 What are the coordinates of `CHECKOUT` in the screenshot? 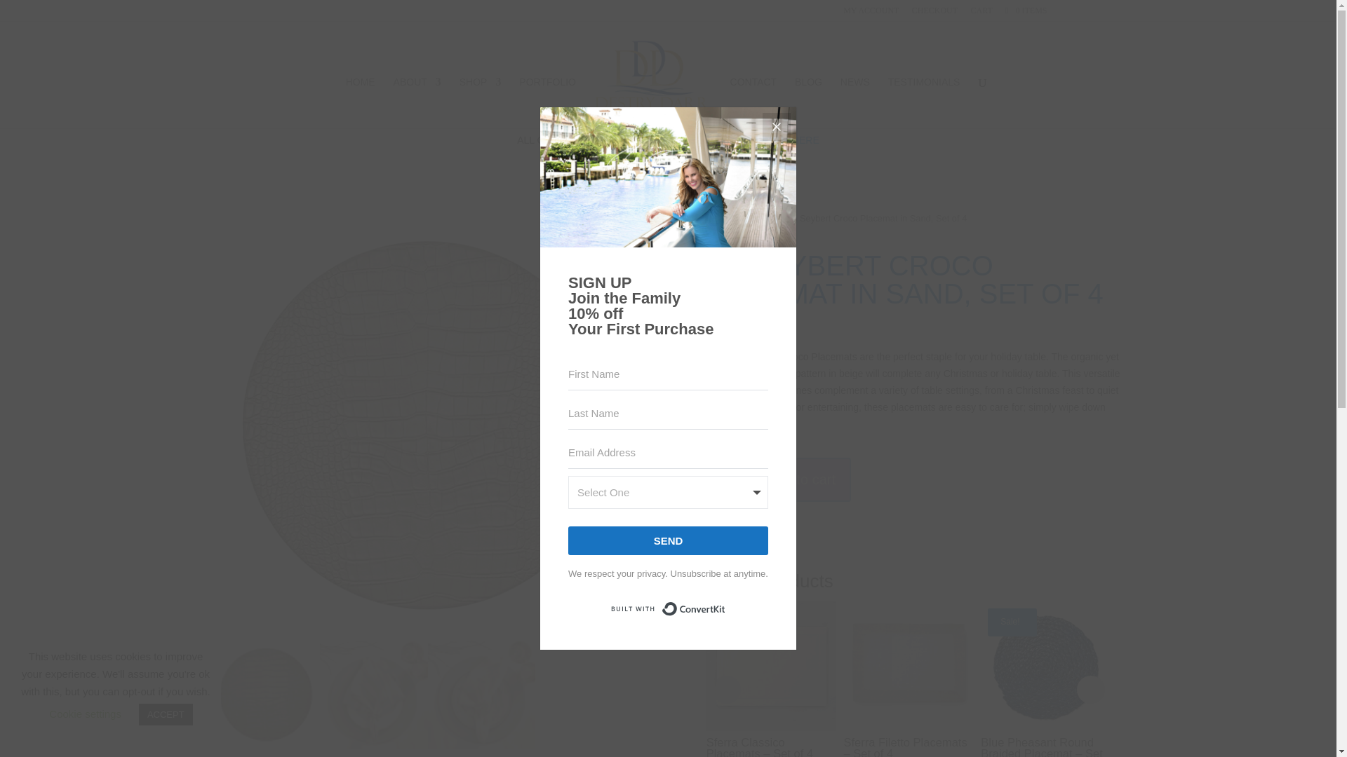 It's located at (934, 13).